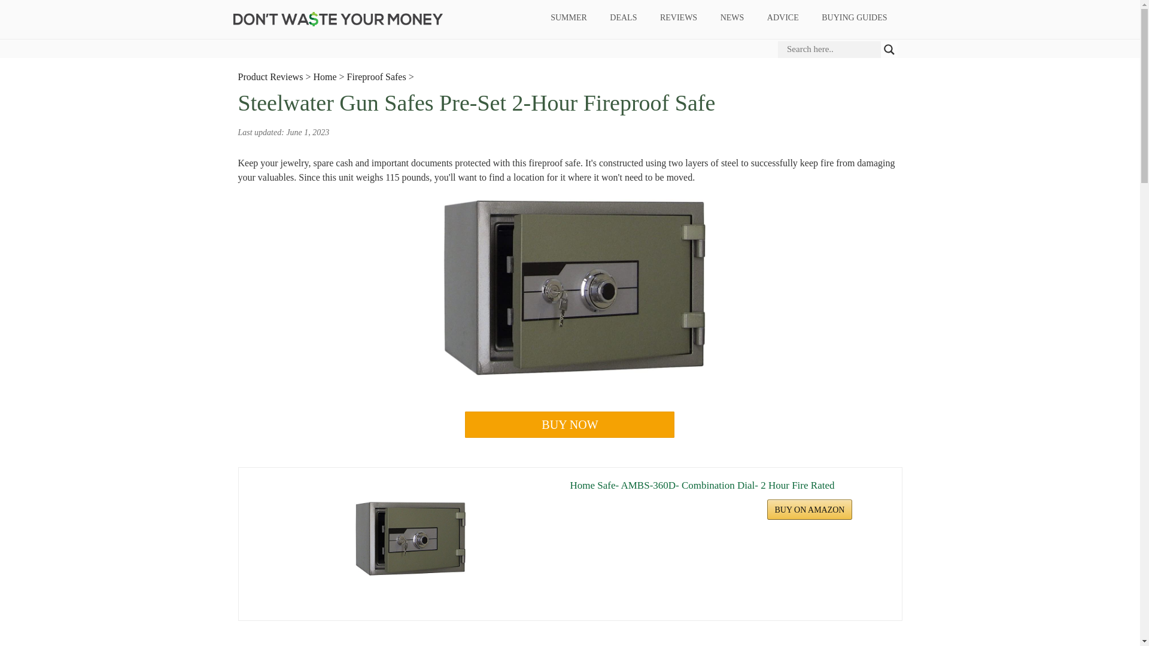  Describe the element at coordinates (324, 77) in the screenshot. I see `Home` at that location.